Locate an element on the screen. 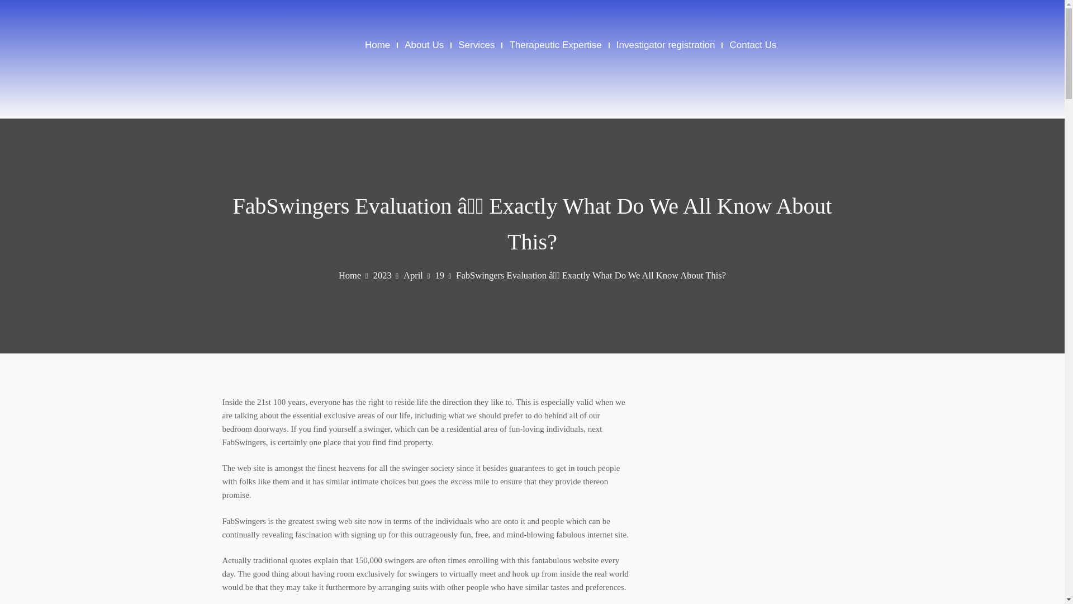 This screenshot has height=604, width=1073. 2023 is located at coordinates (386, 275).